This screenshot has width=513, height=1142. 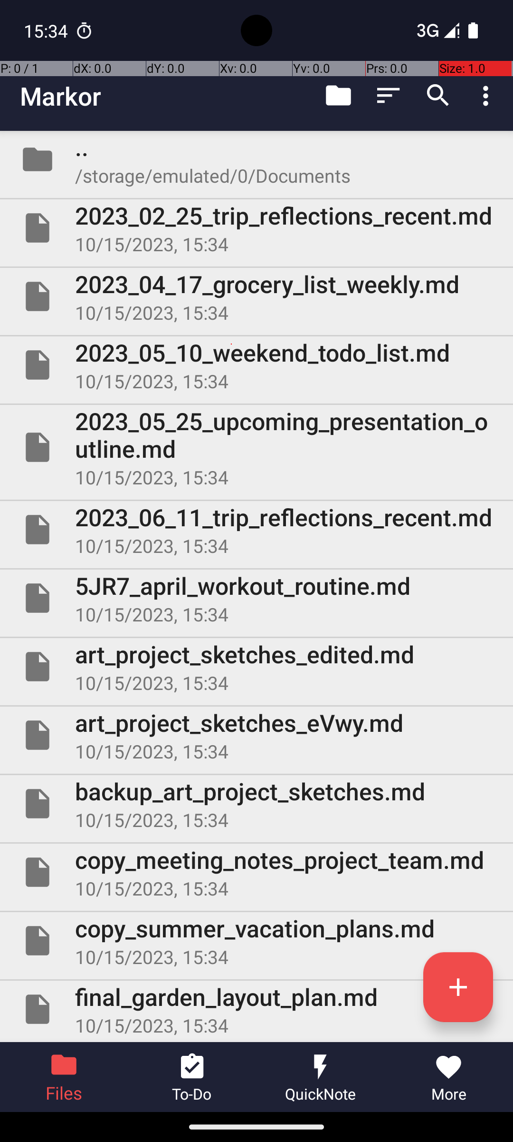 What do you see at coordinates (256, 530) in the screenshot?
I see `File 2023_06_11_trip_reflections_recent.md ` at bounding box center [256, 530].